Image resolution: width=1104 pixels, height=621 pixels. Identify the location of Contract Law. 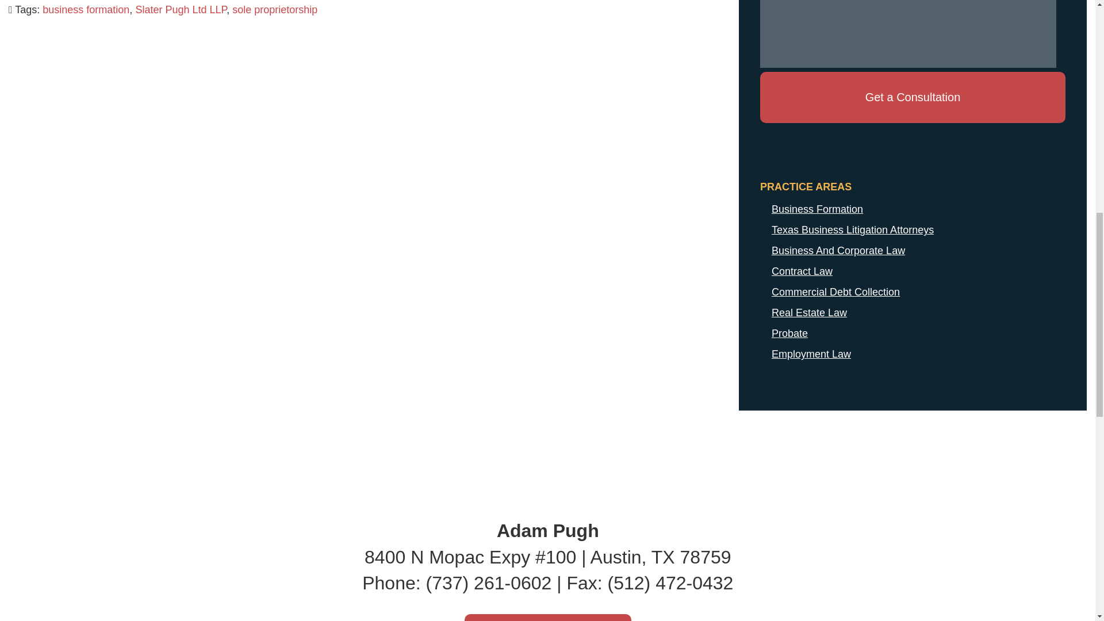
(913, 271).